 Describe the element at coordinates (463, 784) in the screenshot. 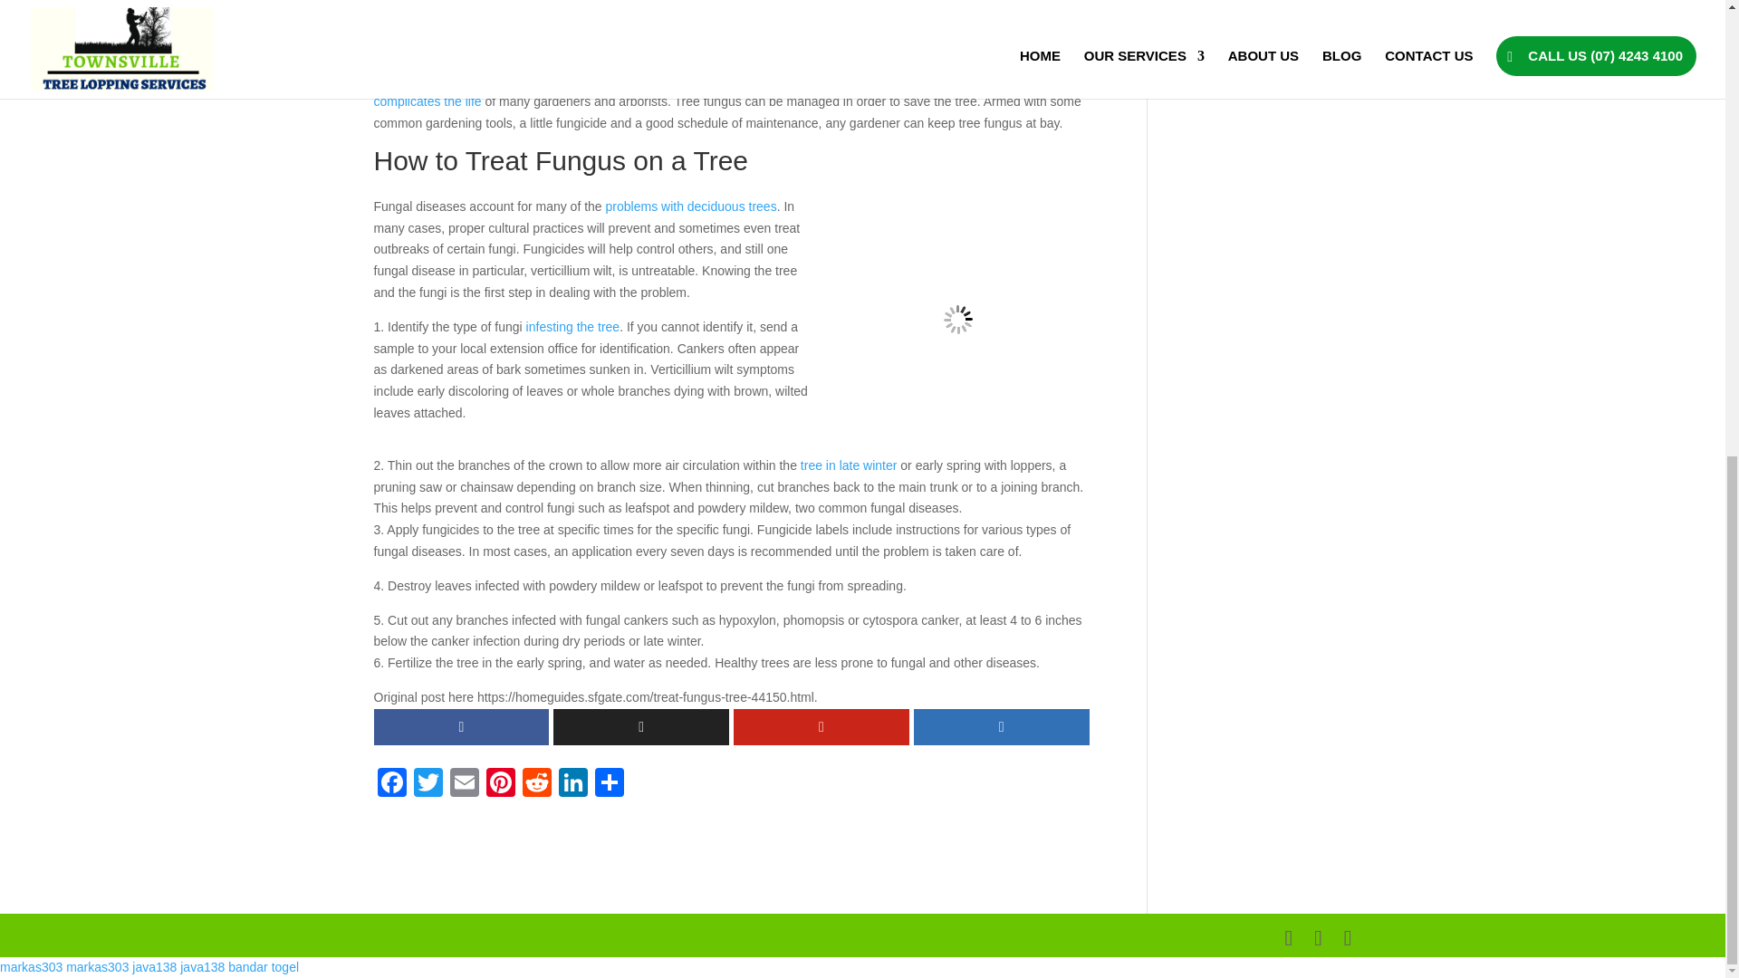

I see `Email` at that location.